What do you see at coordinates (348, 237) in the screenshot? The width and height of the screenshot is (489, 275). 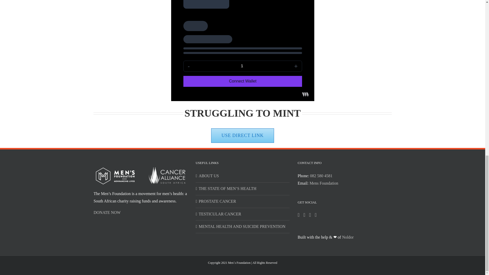 I see `Noldor` at bounding box center [348, 237].